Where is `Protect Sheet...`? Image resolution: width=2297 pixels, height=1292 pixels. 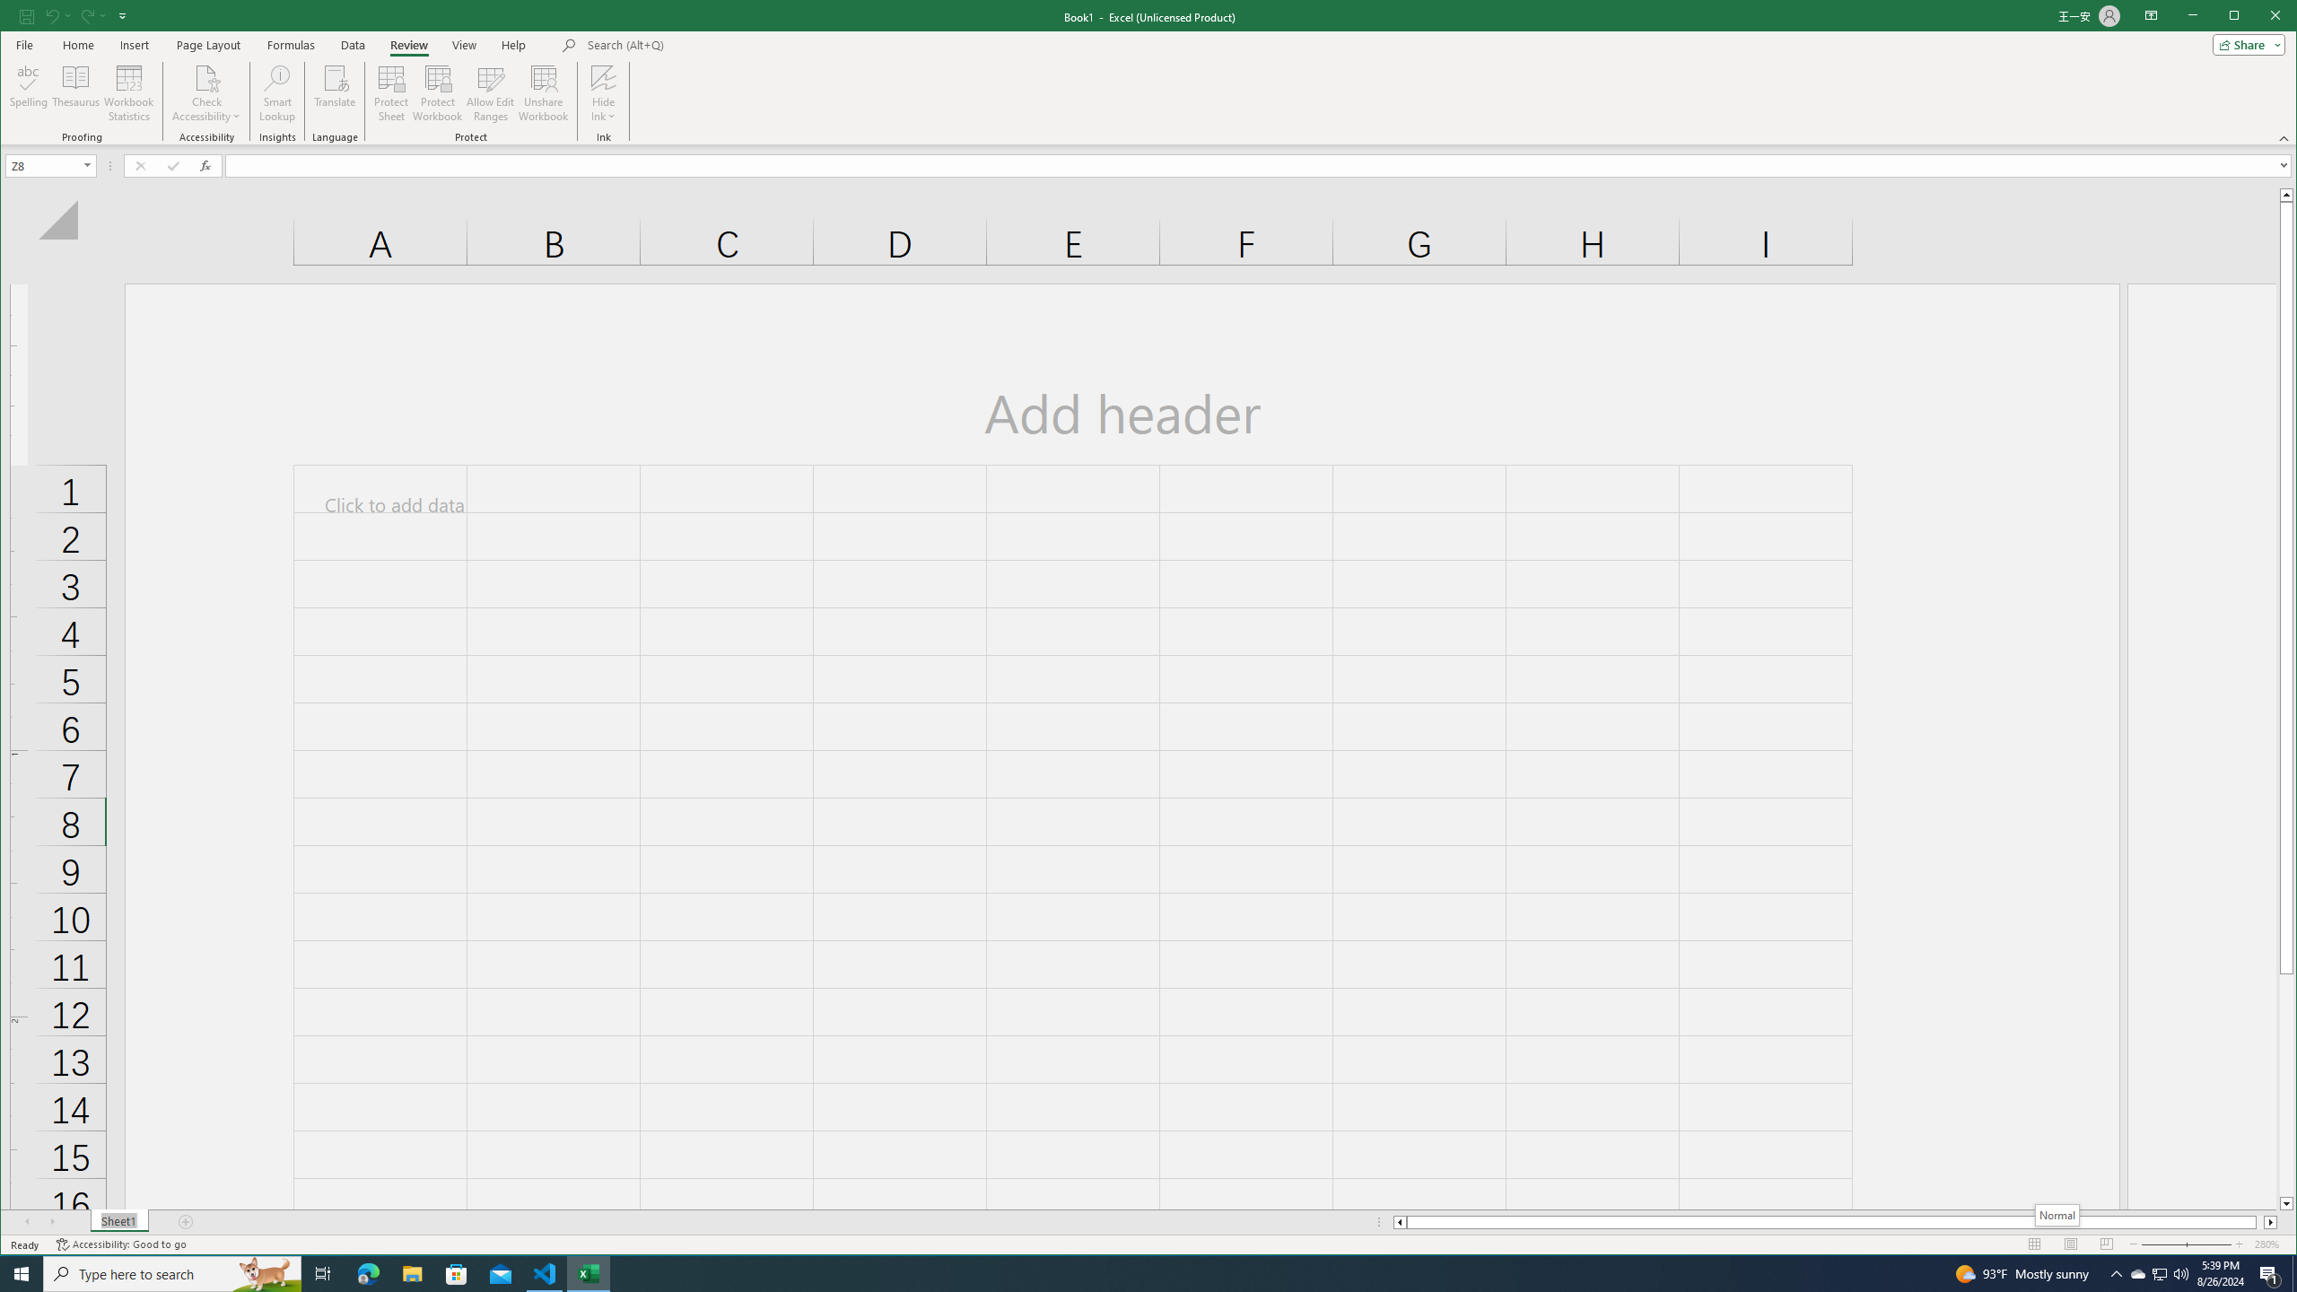
Protect Sheet... is located at coordinates (391, 93).